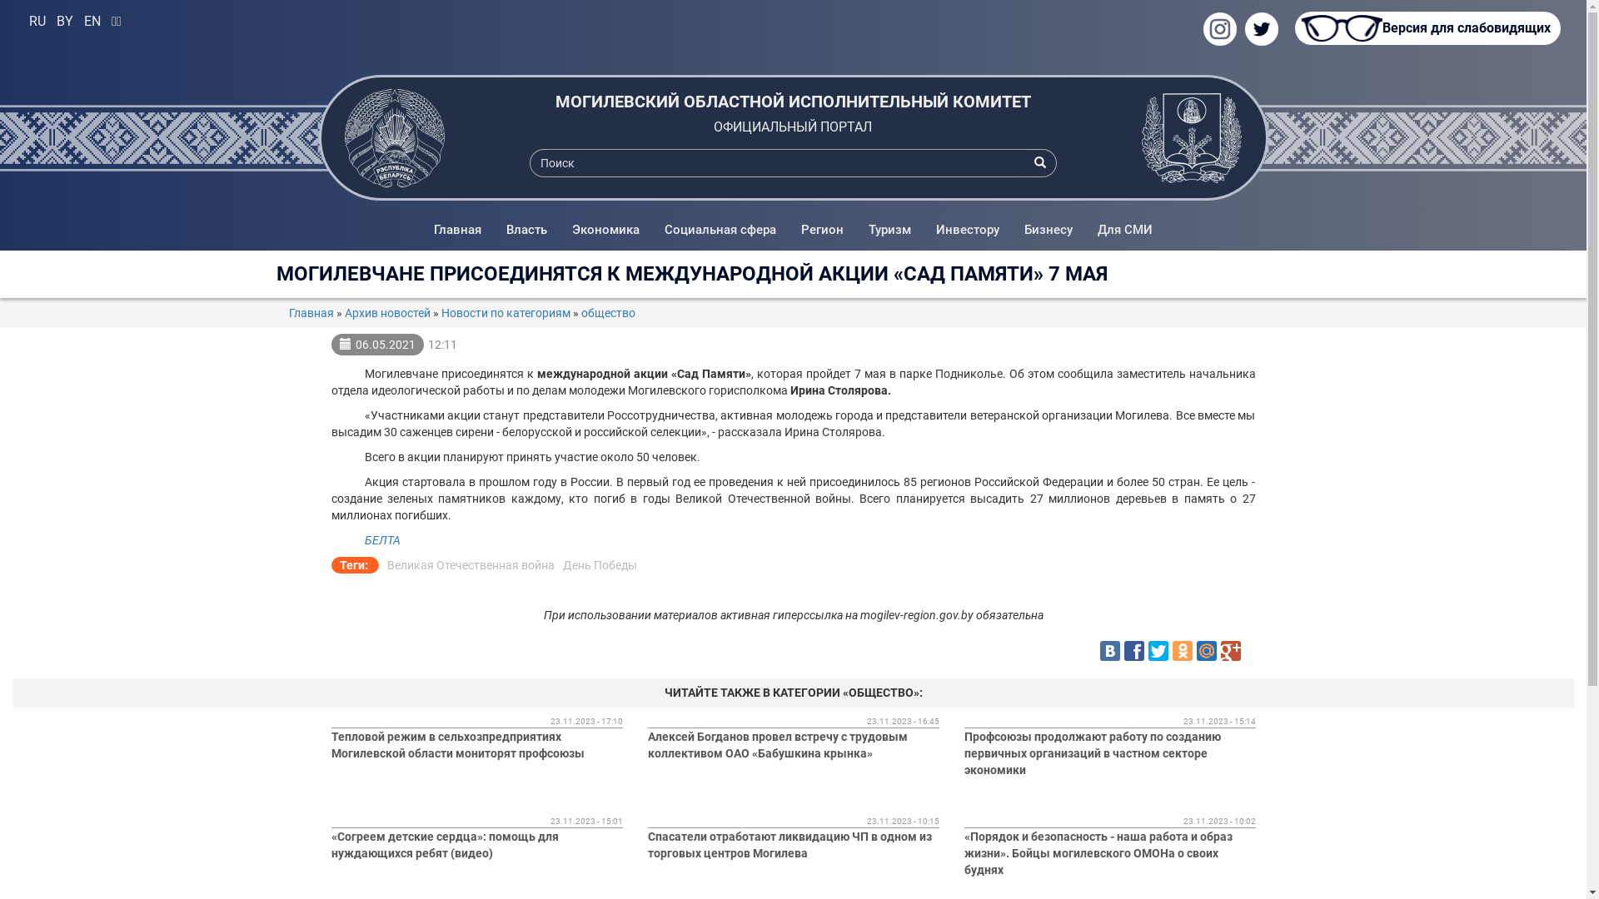  What do you see at coordinates (1134, 651) in the screenshot?
I see `Facebook` at bounding box center [1134, 651].